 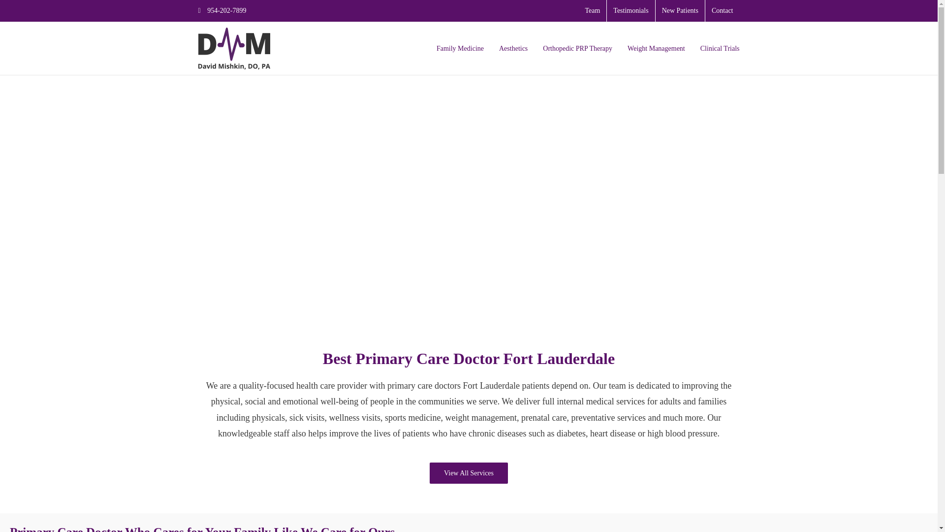 What do you see at coordinates (593, 11) in the screenshot?
I see `Team` at bounding box center [593, 11].